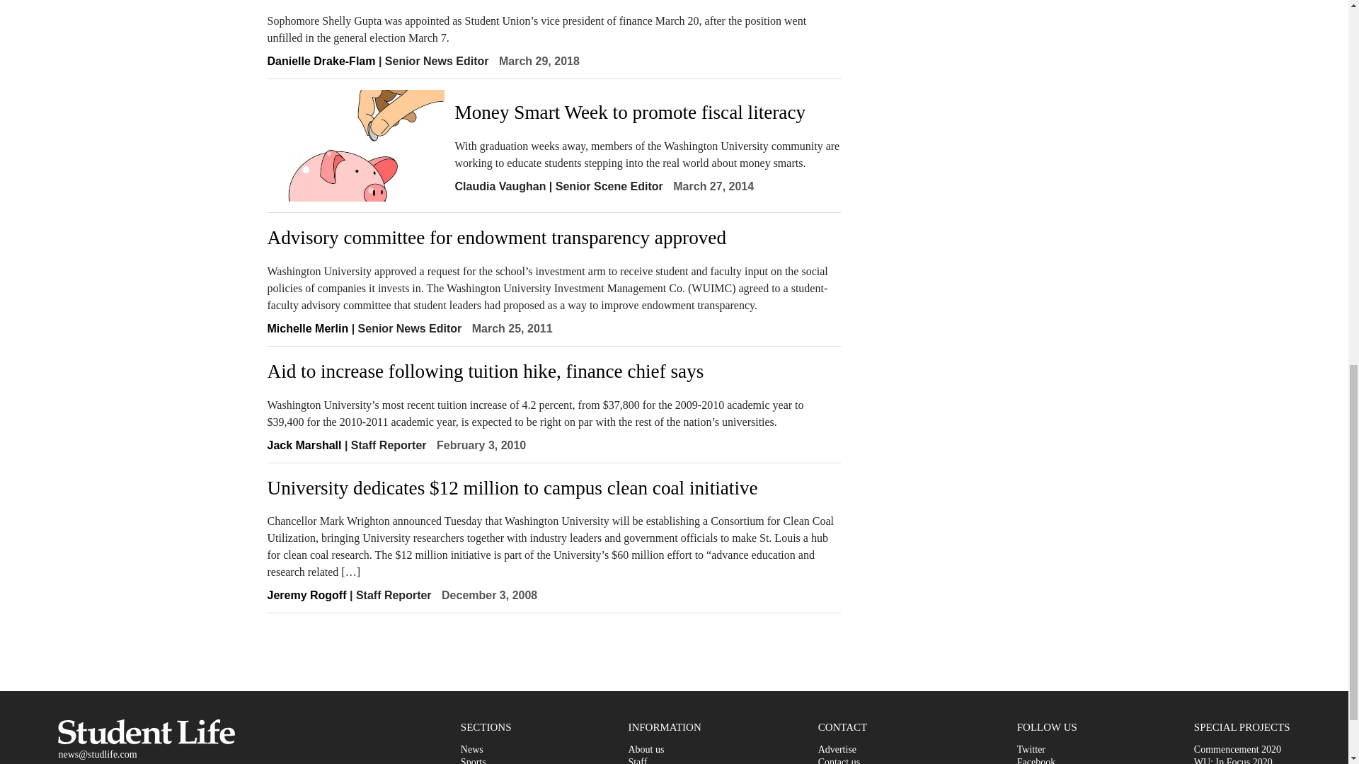 This screenshot has height=764, width=1359. What do you see at coordinates (309, 328) in the screenshot?
I see `Articles by Michelle Merlin` at bounding box center [309, 328].